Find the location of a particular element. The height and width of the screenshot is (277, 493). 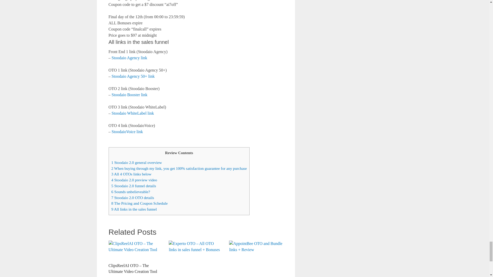

Stoodaio WhiteLabel link is located at coordinates (132, 113).